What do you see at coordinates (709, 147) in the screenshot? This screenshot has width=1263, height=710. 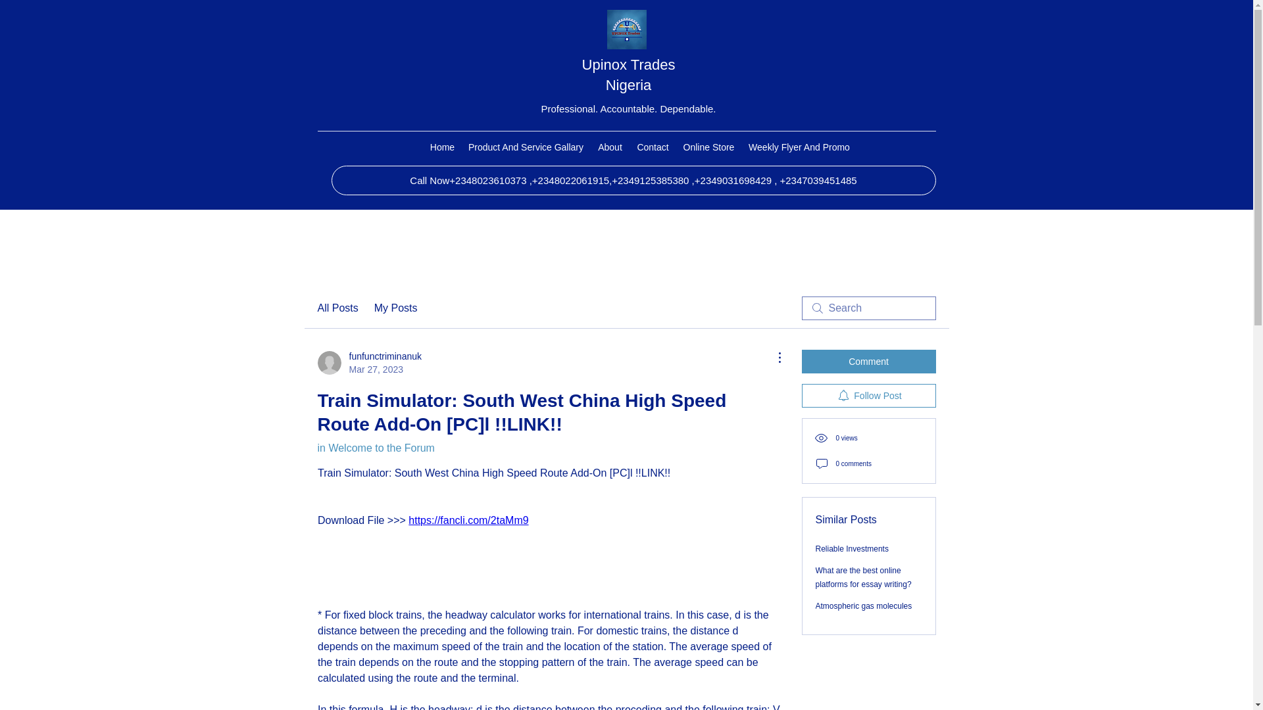 I see `My Posts` at bounding box center [709, 147].